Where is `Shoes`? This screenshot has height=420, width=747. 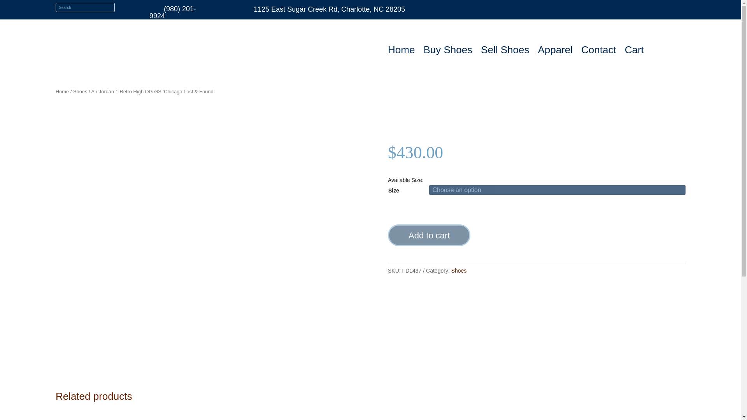 Shoes is located at coordinates (80, 91).